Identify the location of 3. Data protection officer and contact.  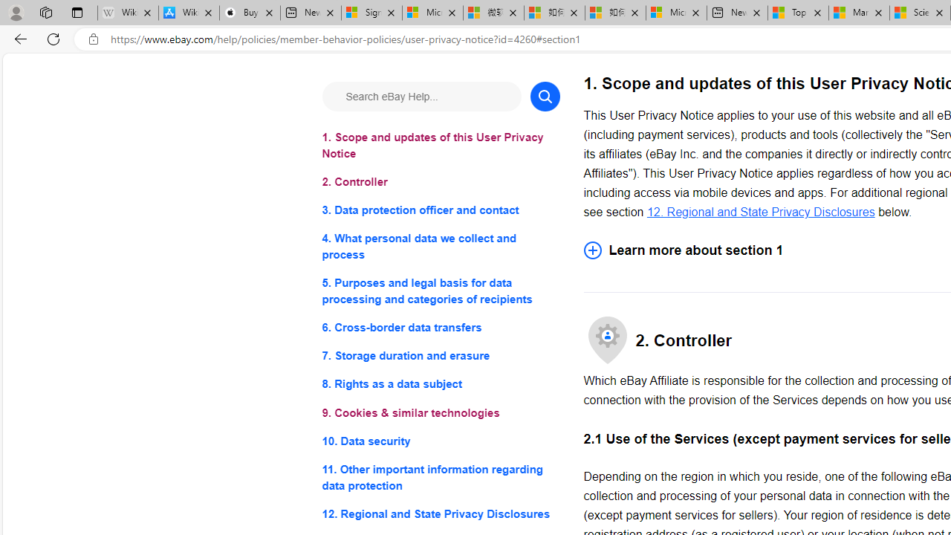
(440, 211).